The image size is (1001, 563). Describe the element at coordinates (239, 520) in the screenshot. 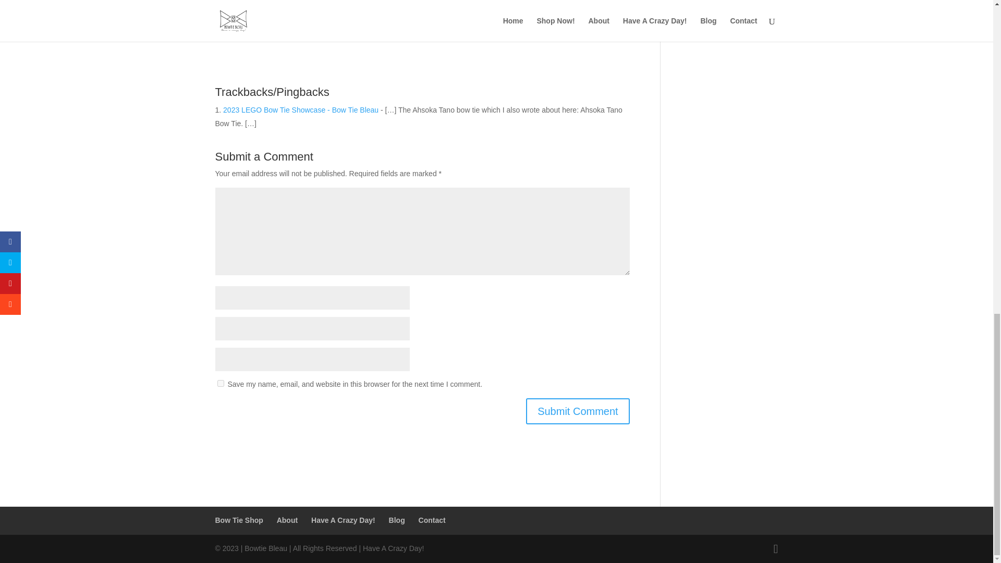

I see `Bow Tie Shop` at that location.